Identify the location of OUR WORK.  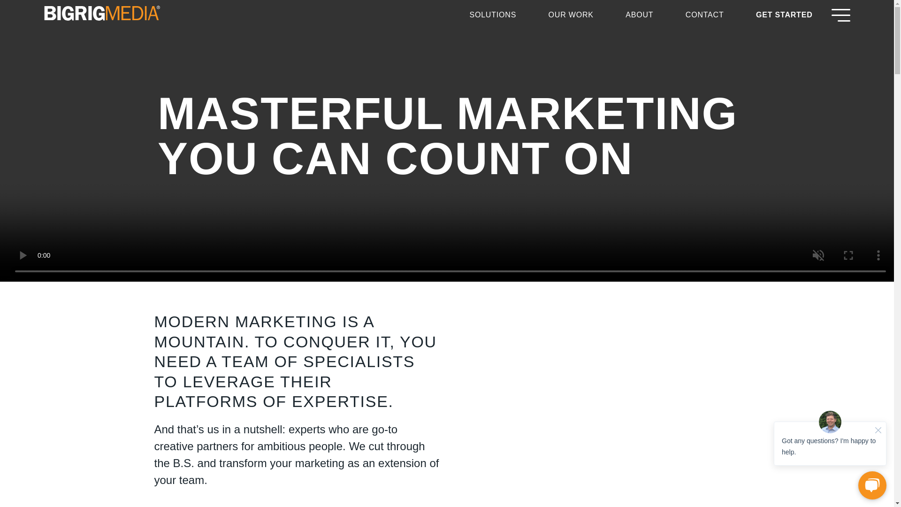
(571, 14).